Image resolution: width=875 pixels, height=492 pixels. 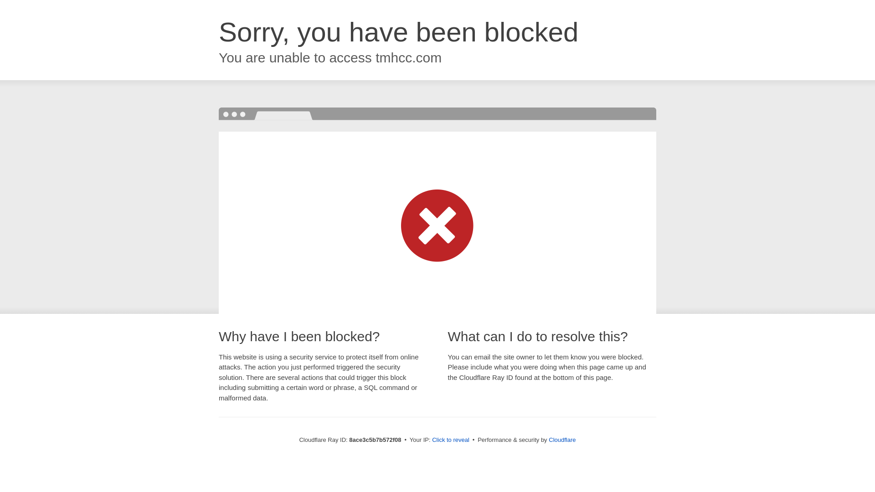 I want to click on Click to reveal, so click(x=450, y=440).